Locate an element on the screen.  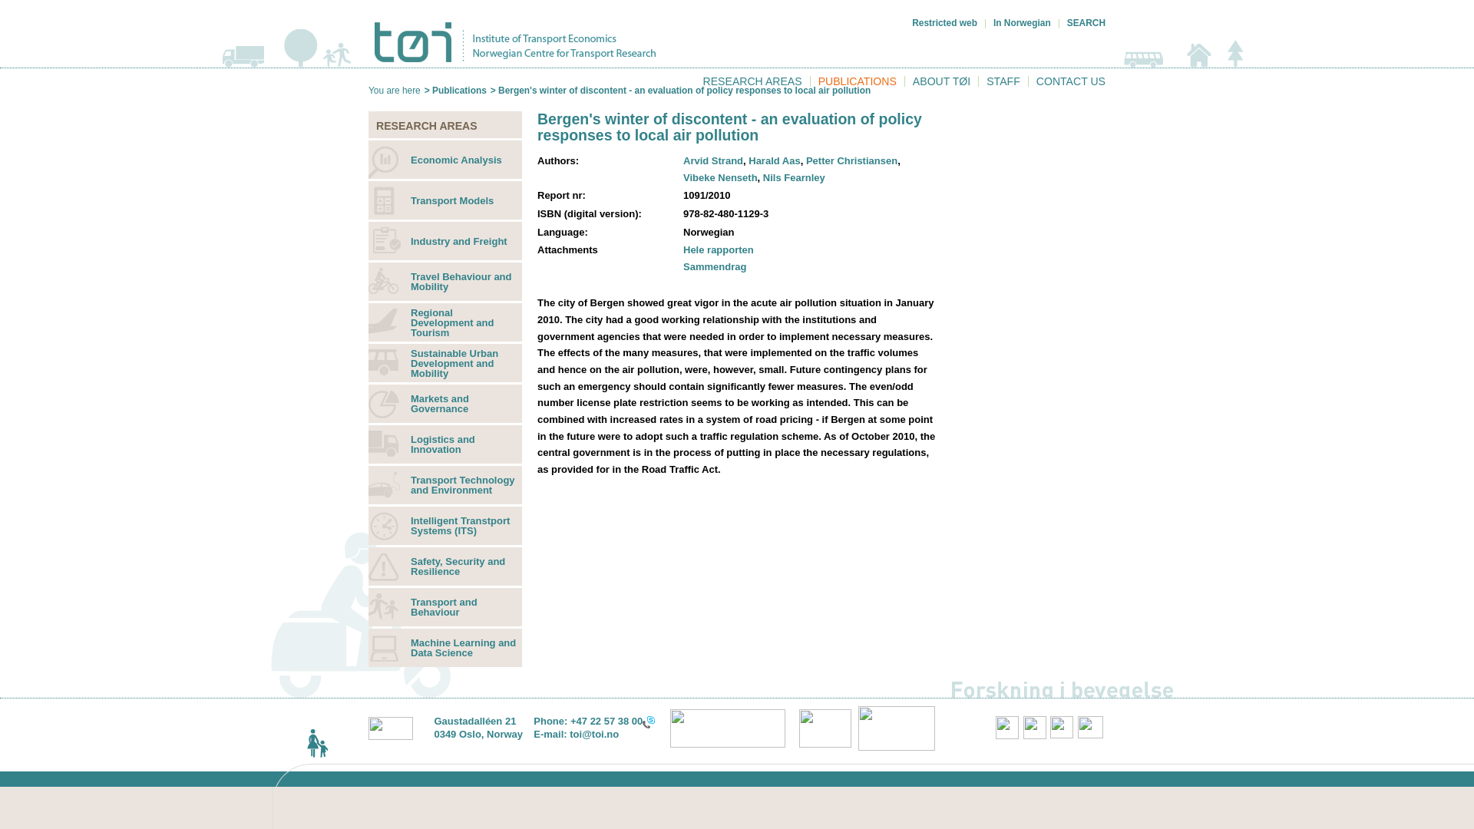
Transport and Behaviour is located at coordinates (445, 606).